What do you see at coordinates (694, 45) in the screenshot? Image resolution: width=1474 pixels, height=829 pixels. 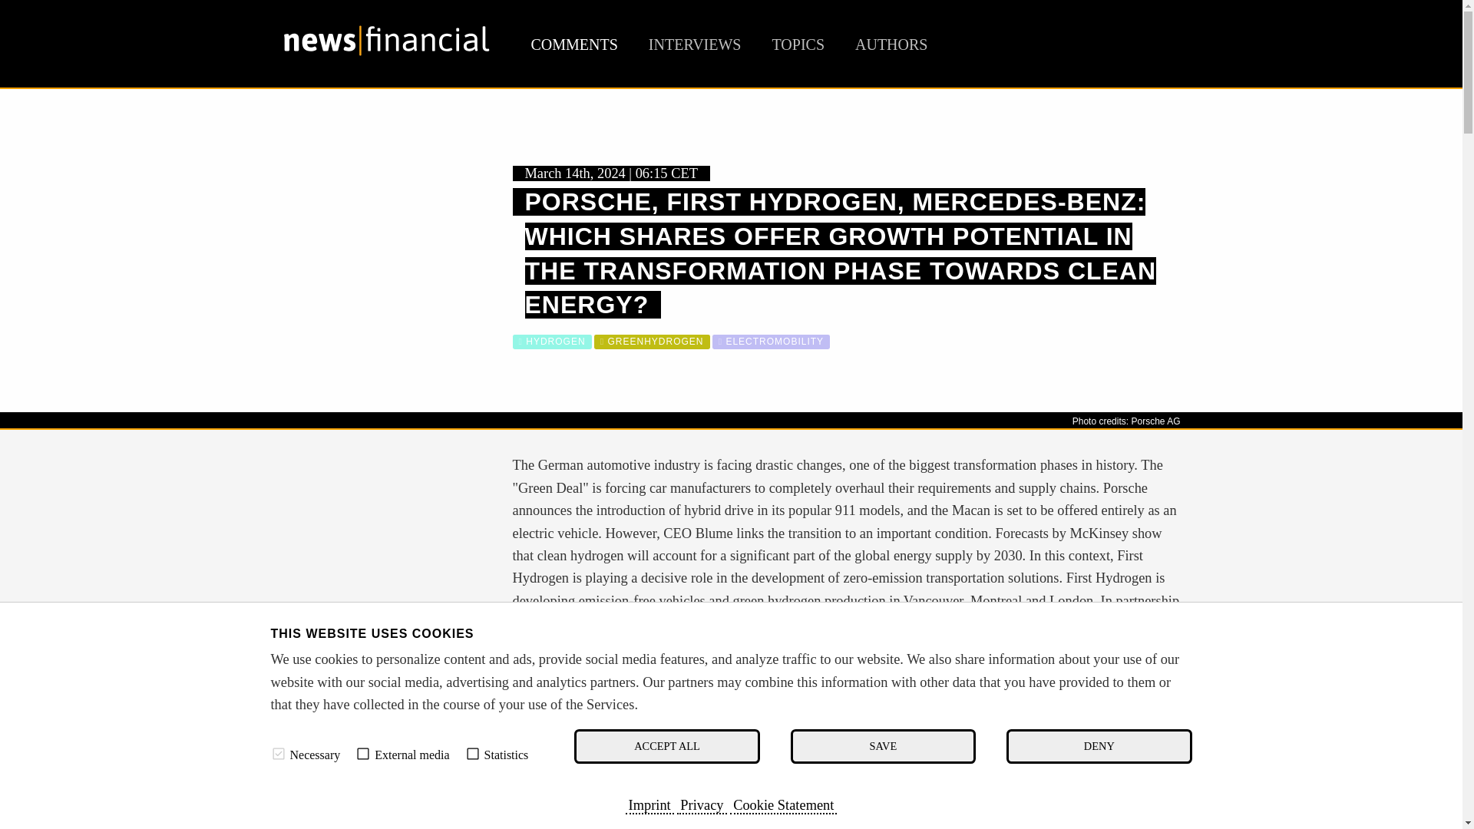 I see `INTERVIEWS` at bounding box center [694, 45].